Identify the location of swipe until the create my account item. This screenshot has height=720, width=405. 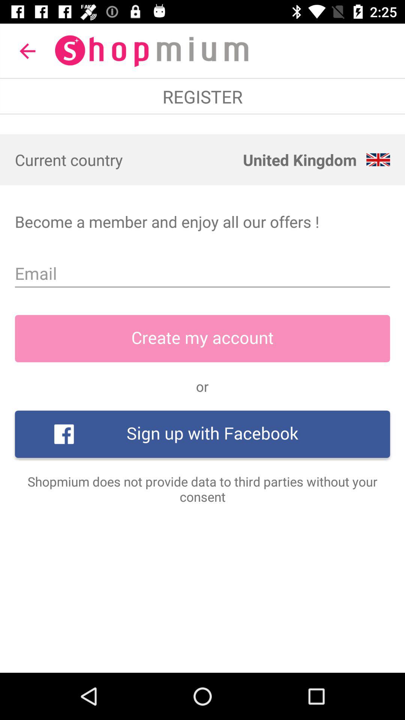
(202, 339).